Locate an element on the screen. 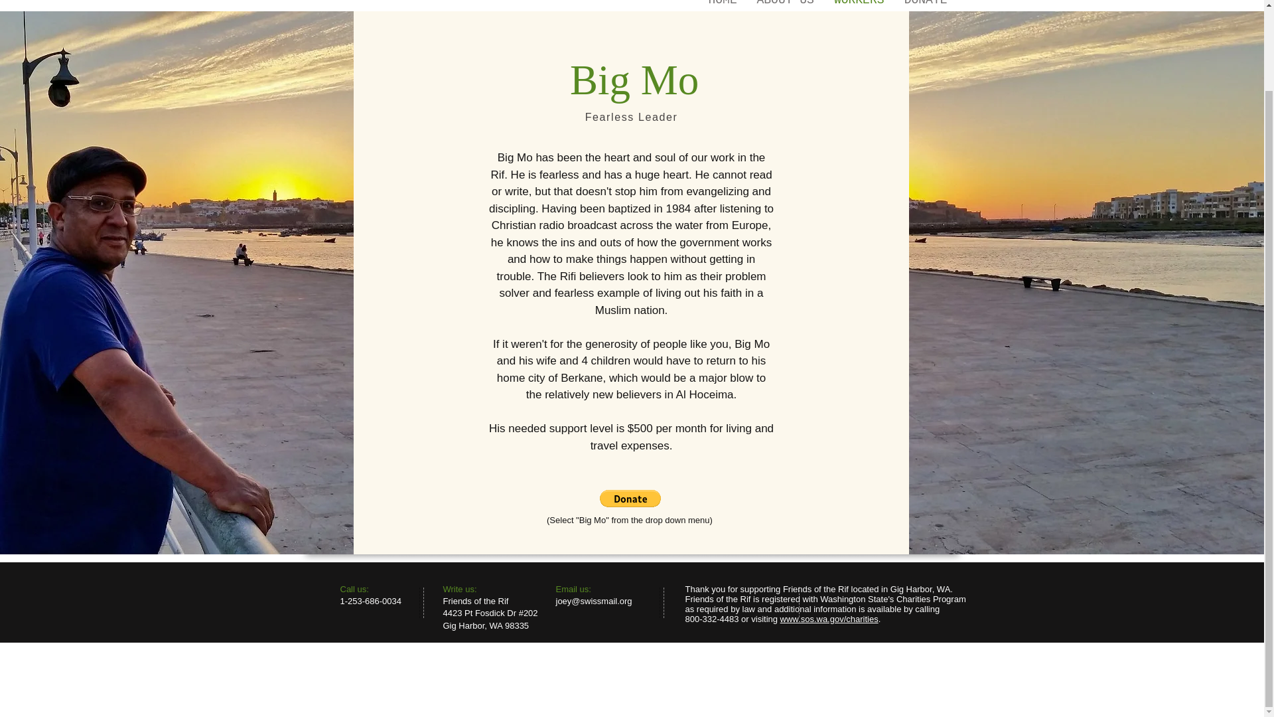 The height and width of the screenshot is (717, 1274). DONATE is located at coordinates (926, 1).